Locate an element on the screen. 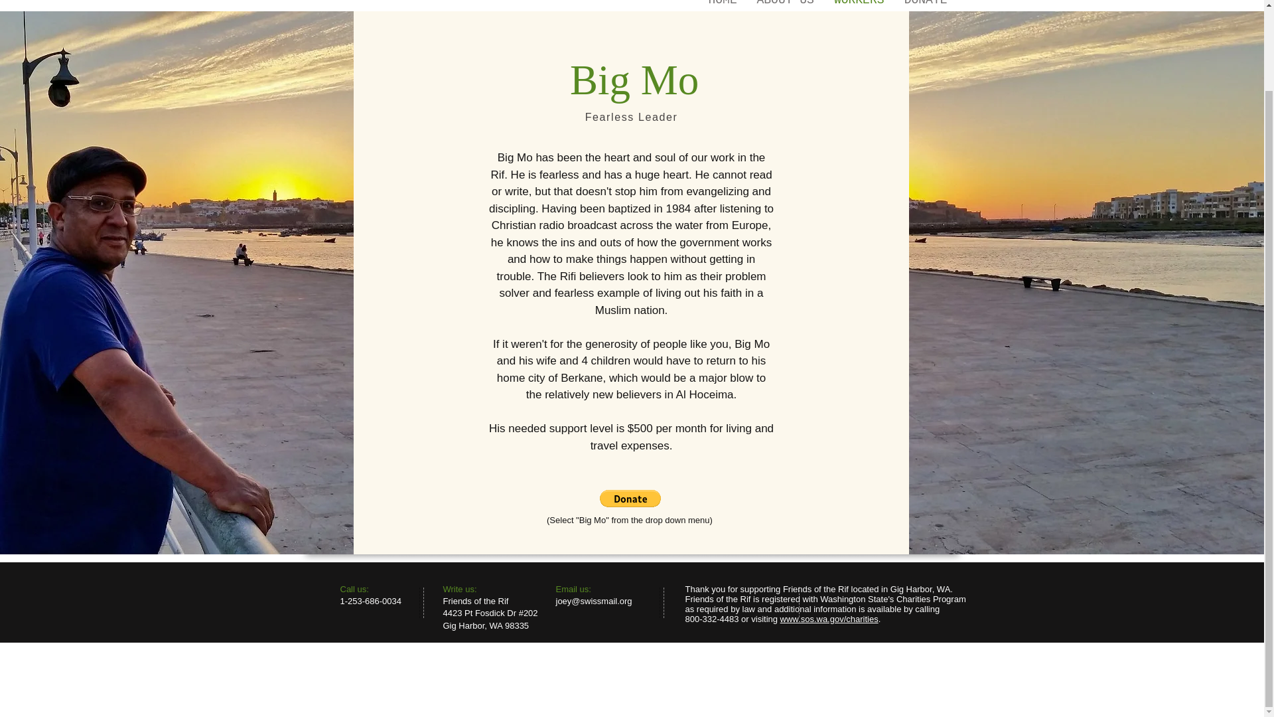 The height and width of the screenshot is (717, 1274). DONATE is located at coordinates (926, 1).